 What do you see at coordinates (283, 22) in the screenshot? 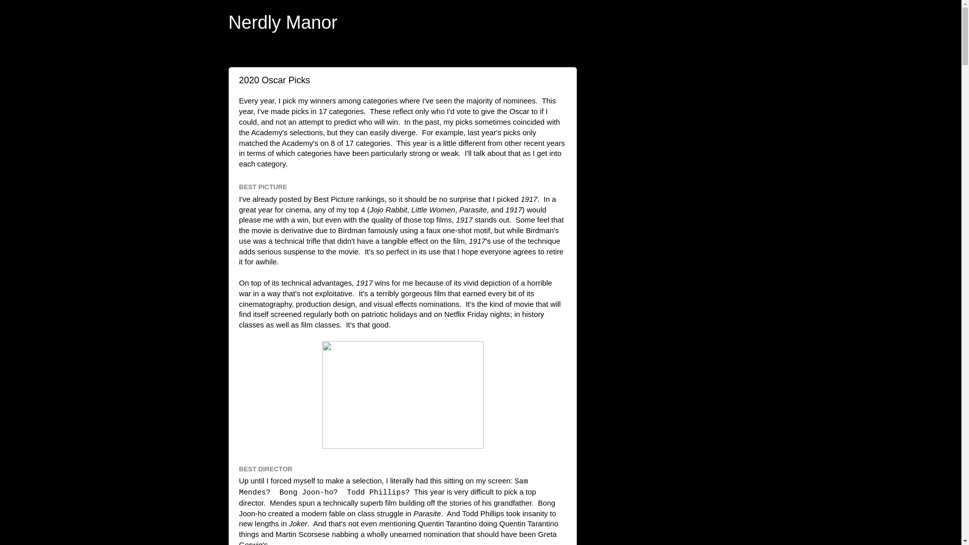
I see `Nerdly Manor` at bounding box center [283, 22].